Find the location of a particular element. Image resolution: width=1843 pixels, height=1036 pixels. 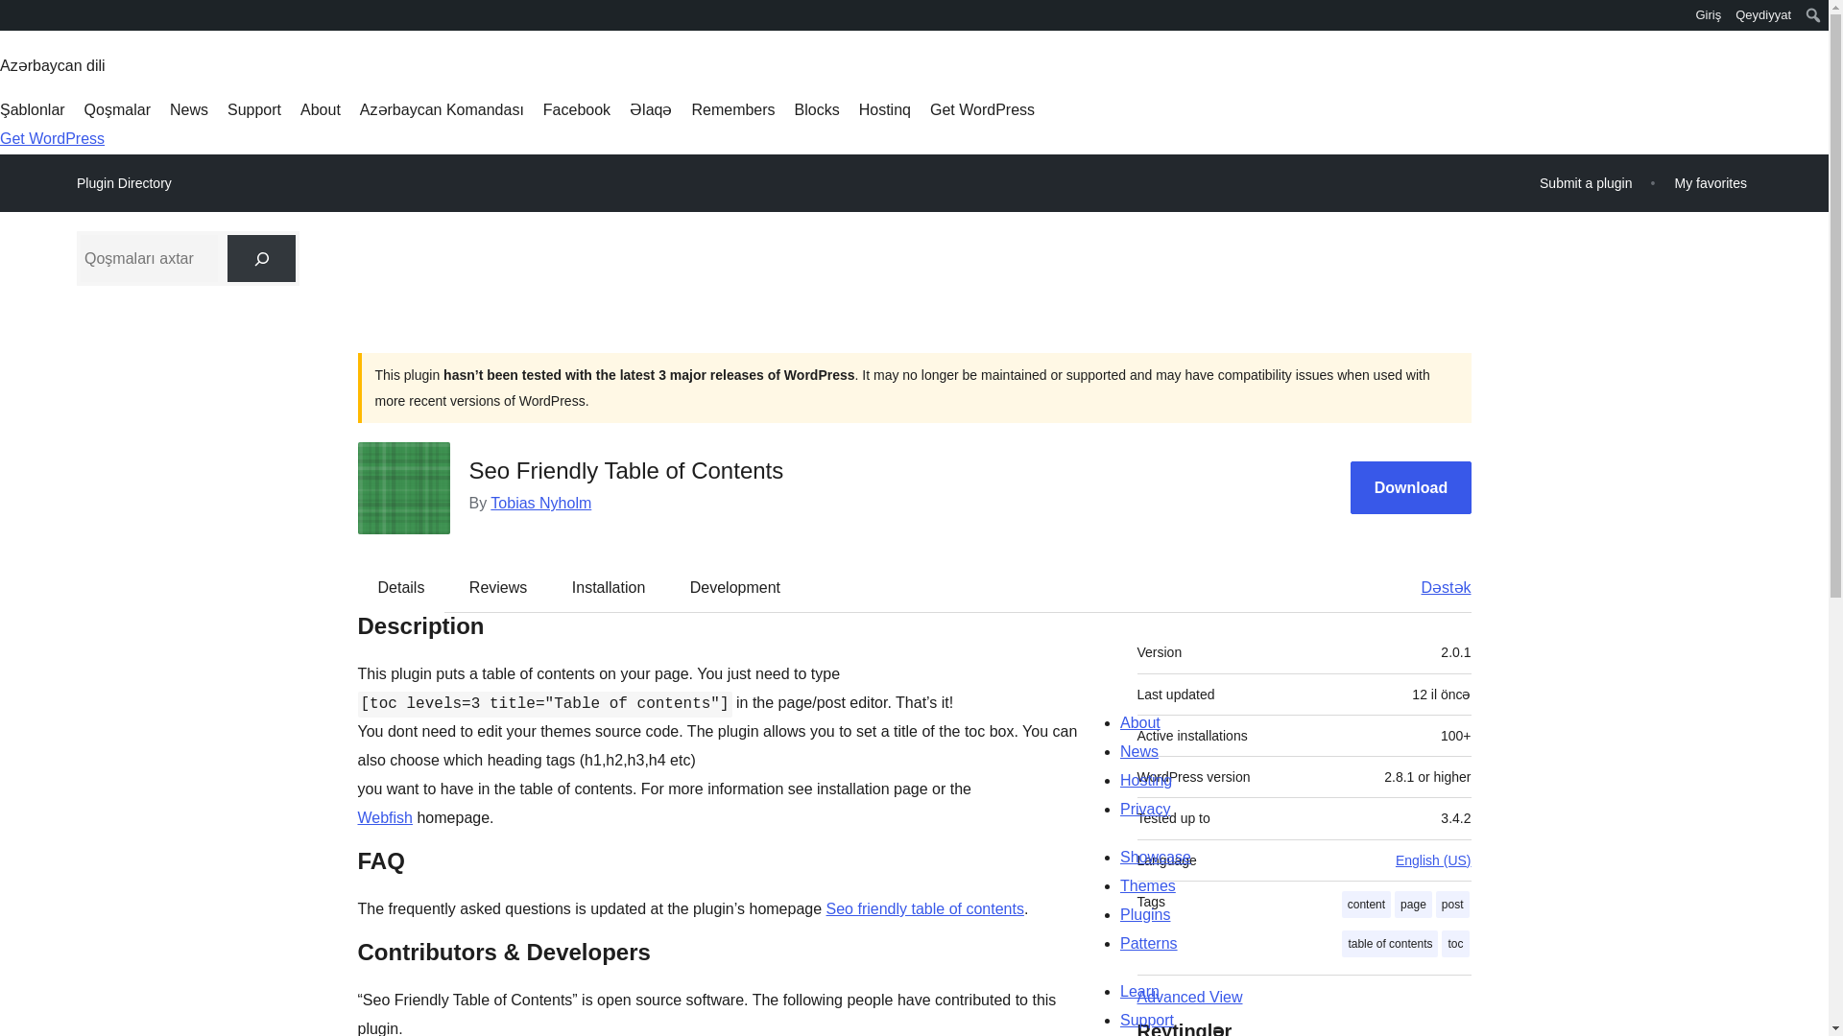

Hostinq is located at coordinates (884, 109).